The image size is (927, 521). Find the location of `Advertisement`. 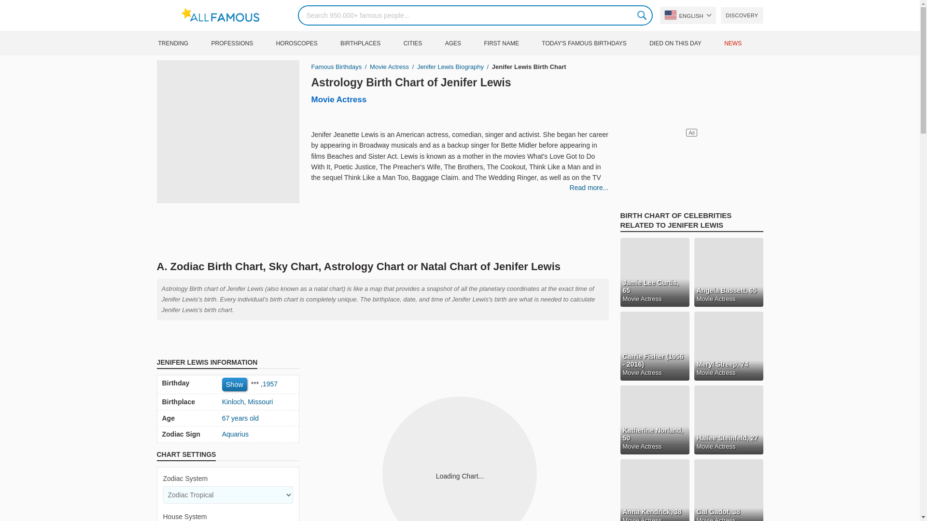

Advertisement is located at coordinates (382, 229).